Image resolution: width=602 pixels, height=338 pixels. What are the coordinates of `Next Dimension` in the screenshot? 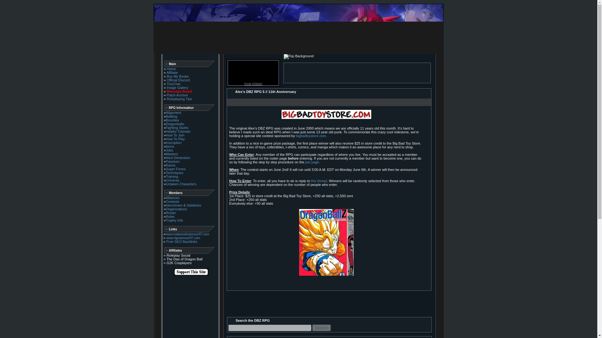 It's located at (178, 157).